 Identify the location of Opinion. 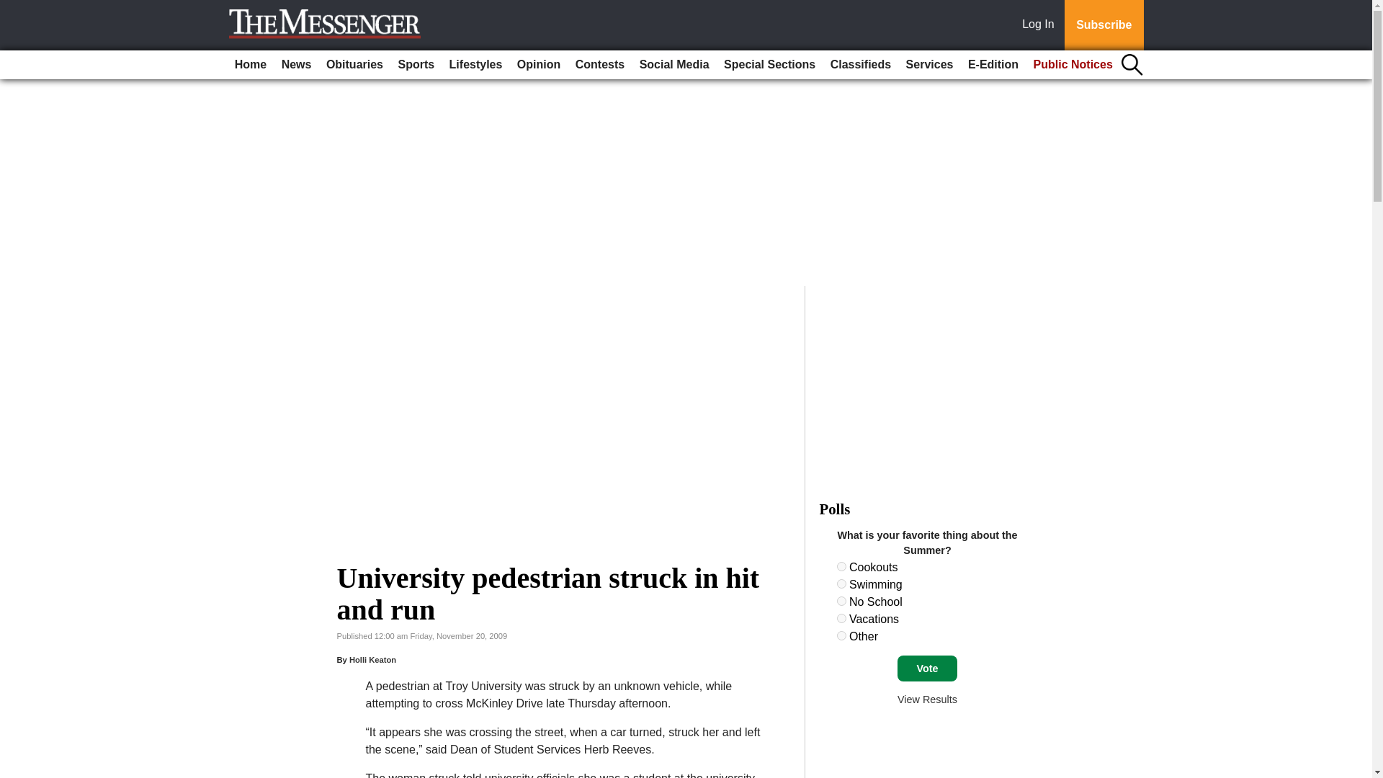
(539, 65).